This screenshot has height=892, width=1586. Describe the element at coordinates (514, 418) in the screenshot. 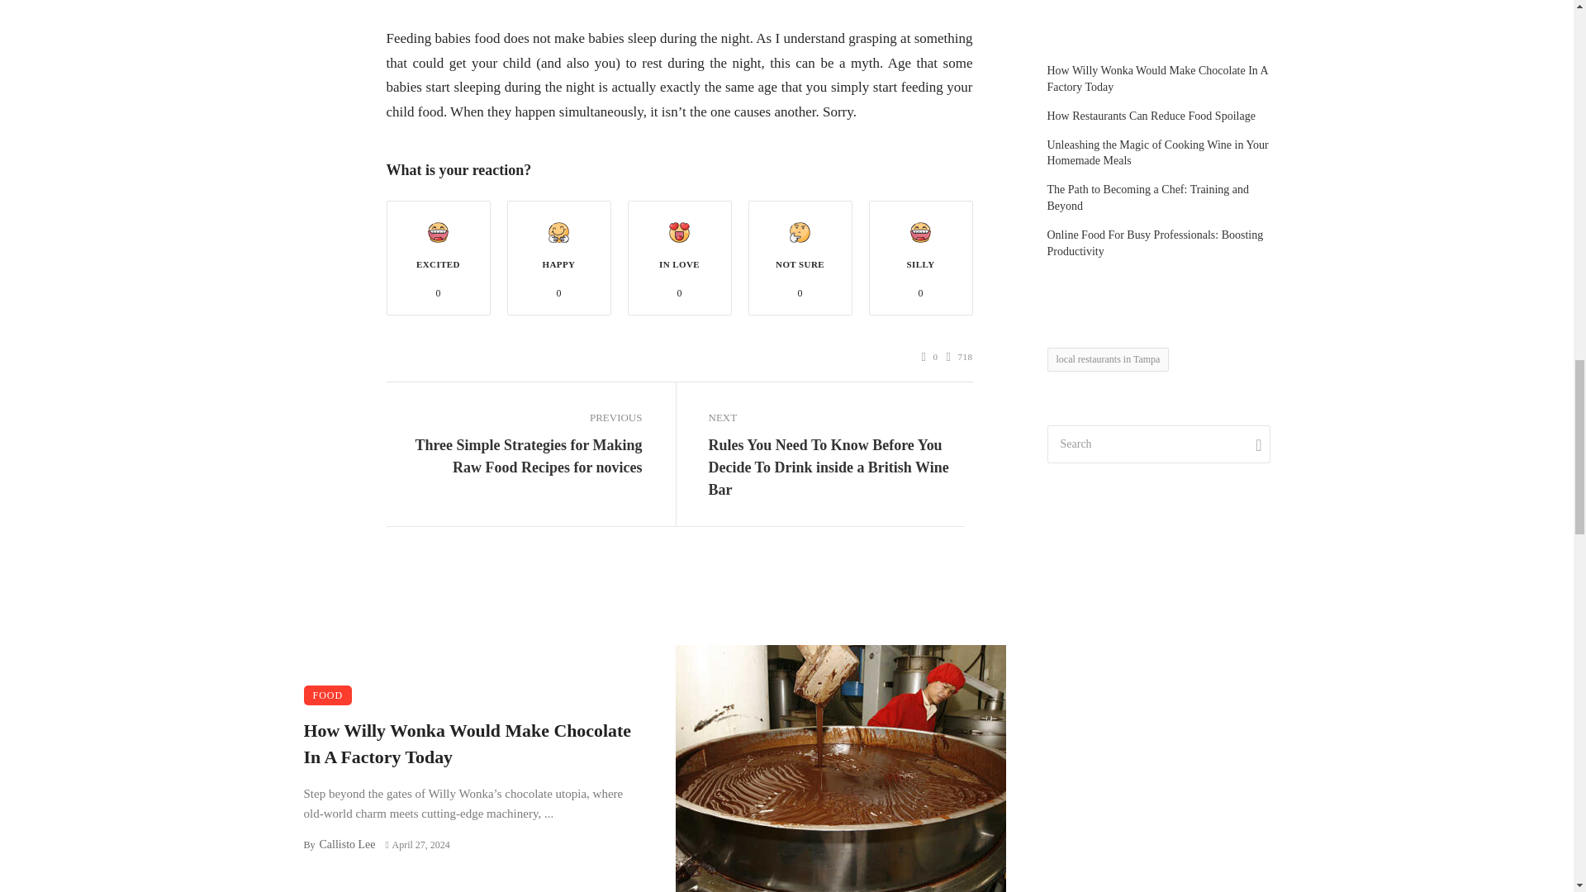

I see `PREVIOUS` at that location.